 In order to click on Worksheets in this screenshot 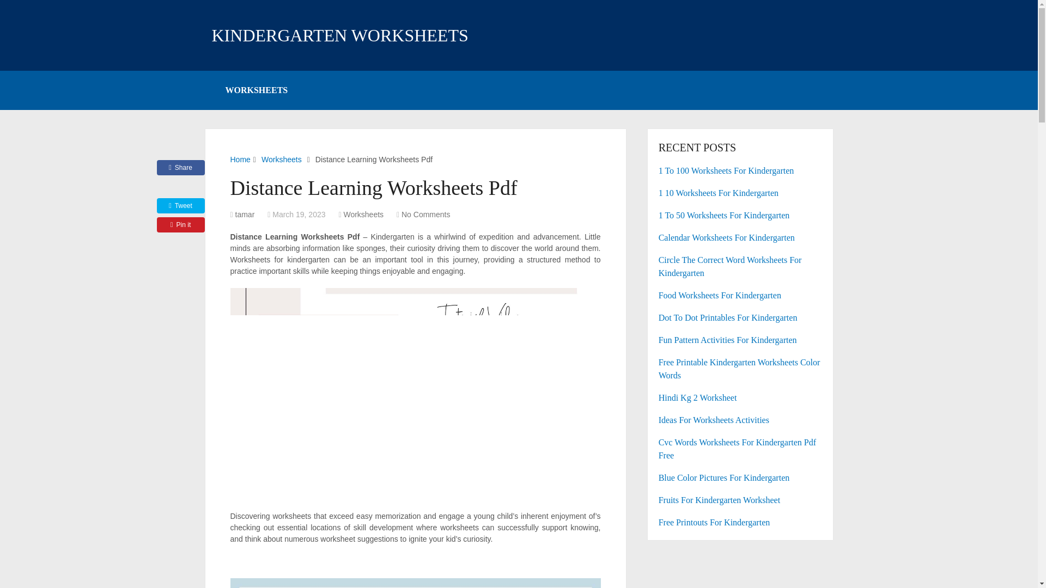, I will do `click(363, 214)`.